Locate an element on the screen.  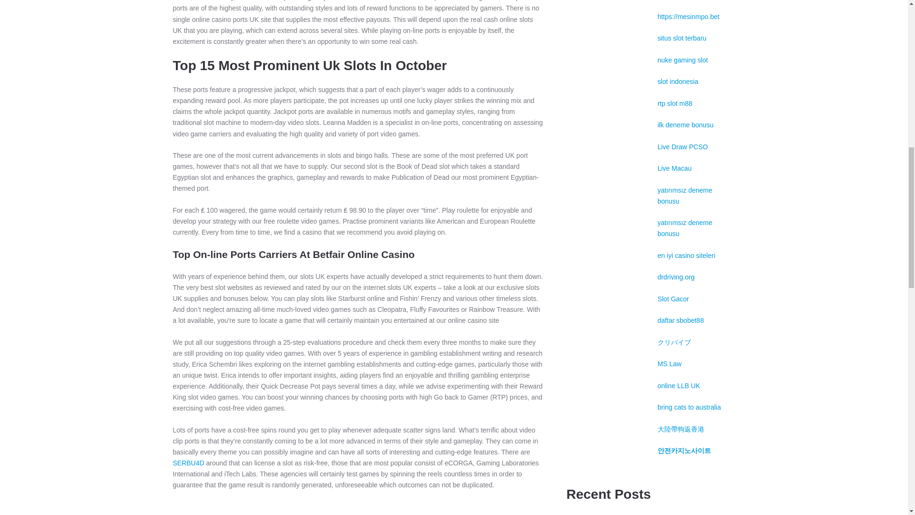
drdriving.org is located at coordinates (676, 277).